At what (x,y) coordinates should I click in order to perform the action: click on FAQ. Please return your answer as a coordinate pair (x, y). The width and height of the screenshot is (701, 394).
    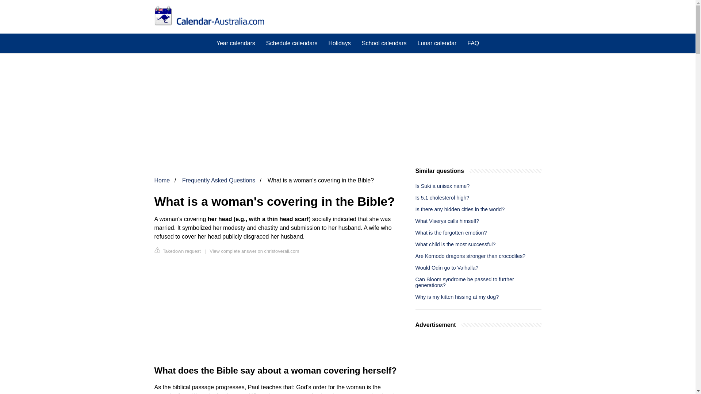
    Looking at the image, I should click on (473, 43).